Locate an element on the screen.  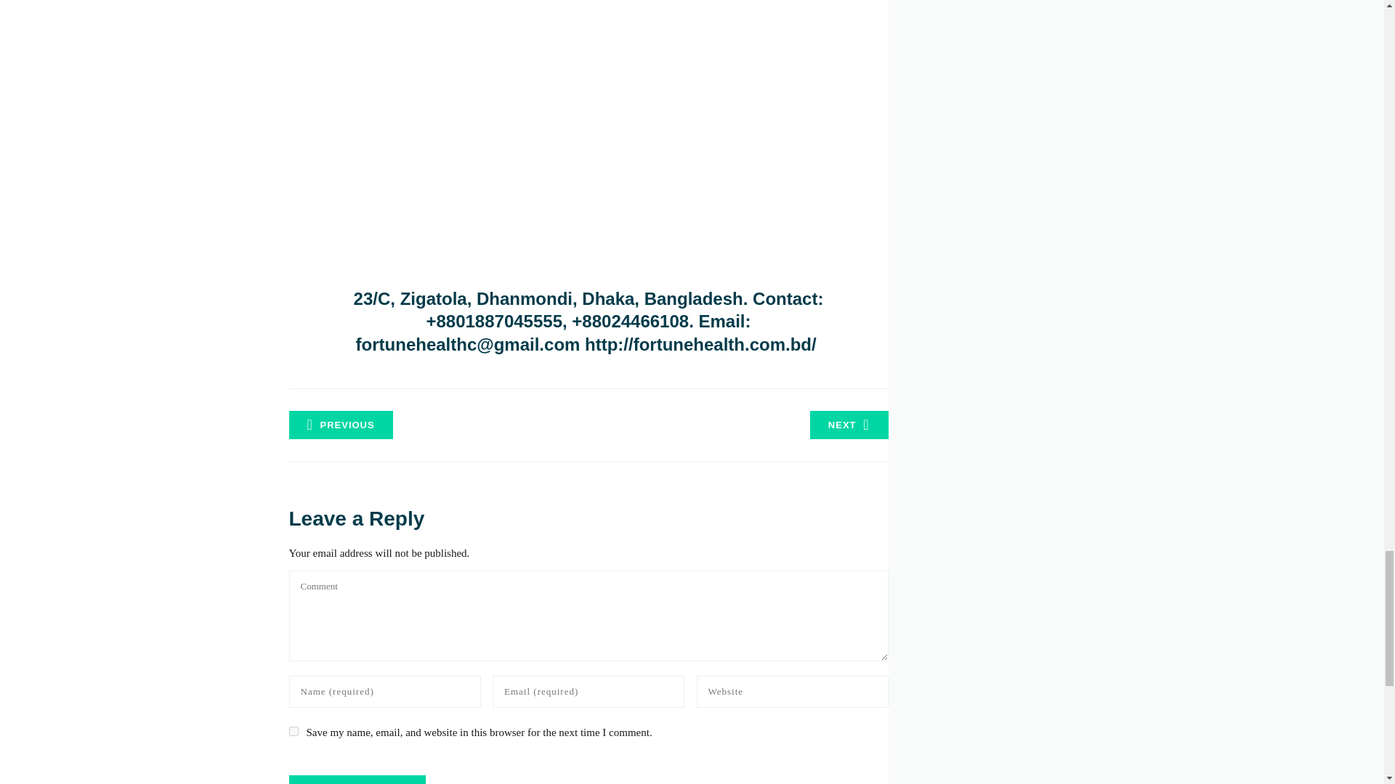
The Benifits of Middle Age Fitness is located at coordinates (341, 424).